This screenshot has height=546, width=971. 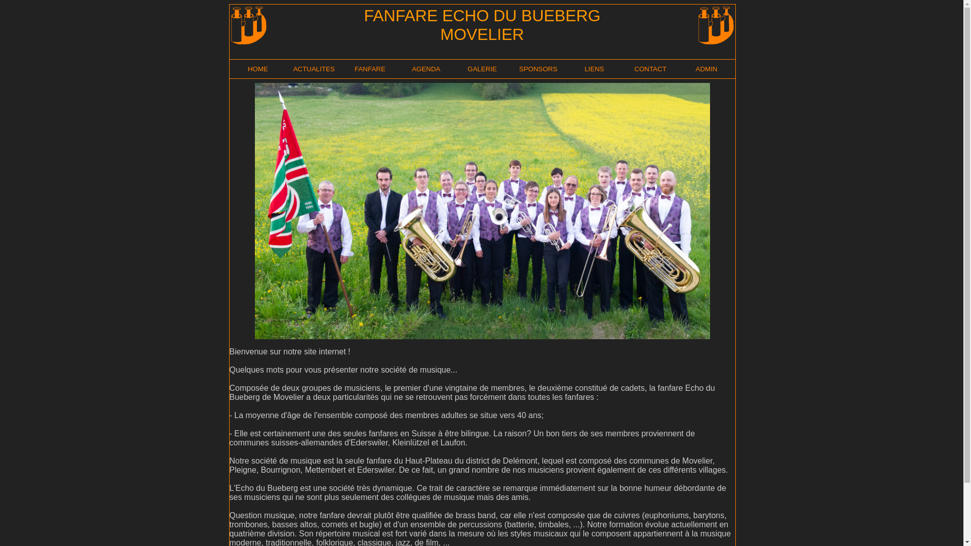 What do you see at coordinates (539, 69) in the screenshot?
I see `SPONSORS` at bounding box center [539, 69].